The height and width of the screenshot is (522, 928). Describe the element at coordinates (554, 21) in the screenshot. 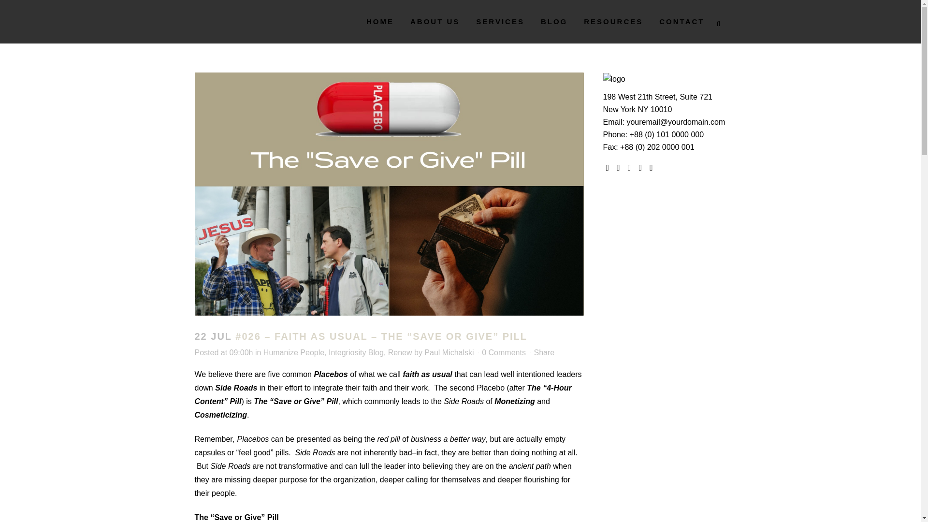

I see `BLOG` at that location.